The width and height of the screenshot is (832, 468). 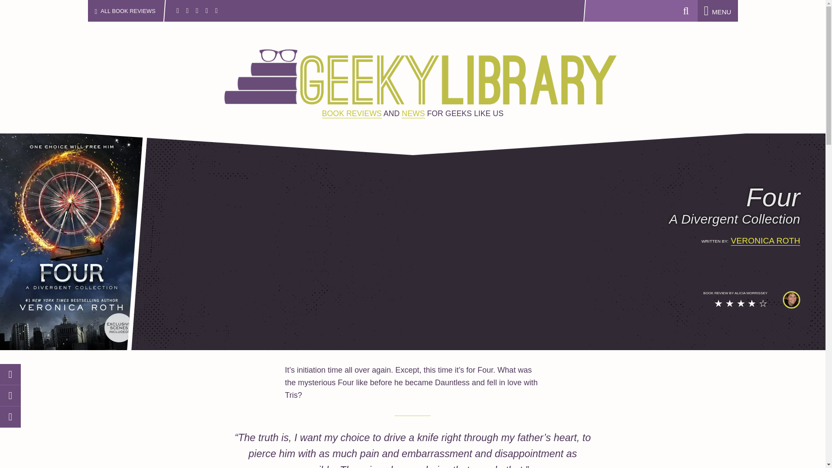 What do you see at coordinates (413, 114) in the screenshot?
I see `NEWS` at bounding box center [413, 114].